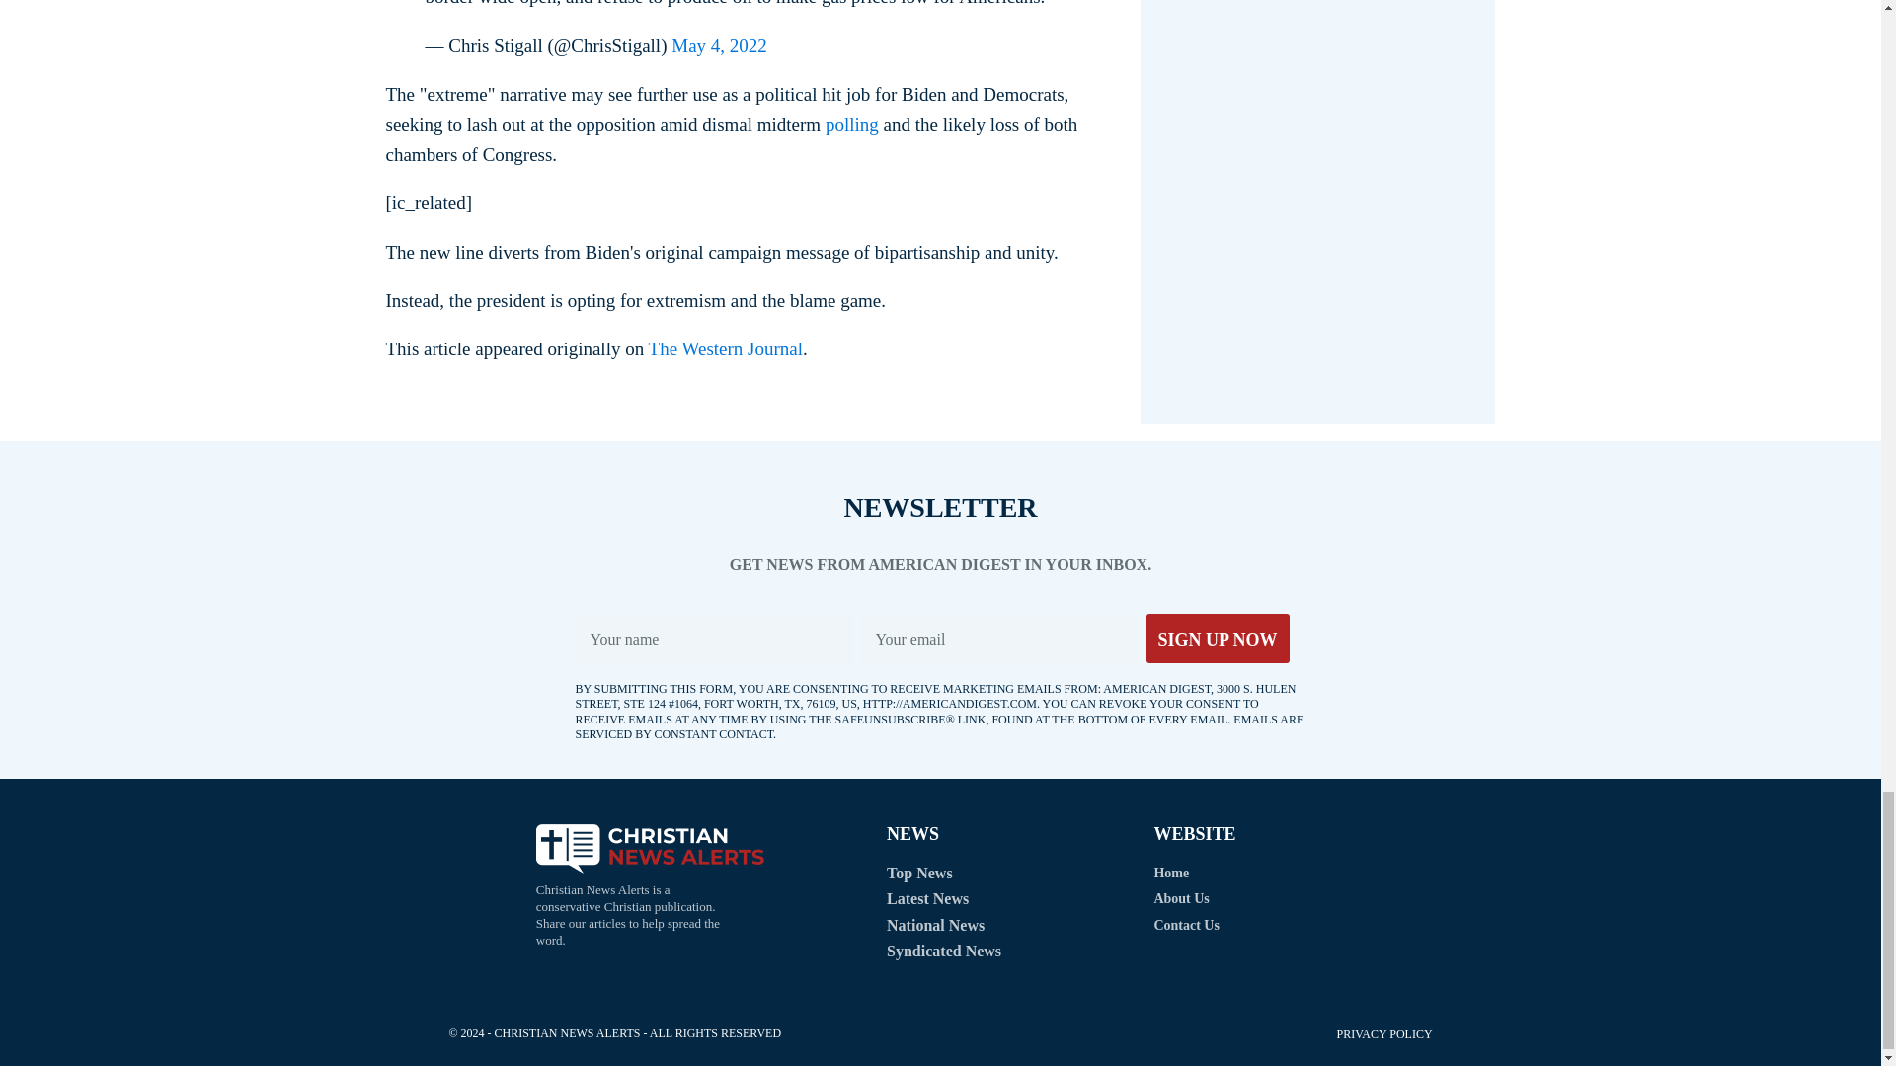 The height and width of the screenshot is (1066, 1896). I want to click on polling, so click(851, 123).